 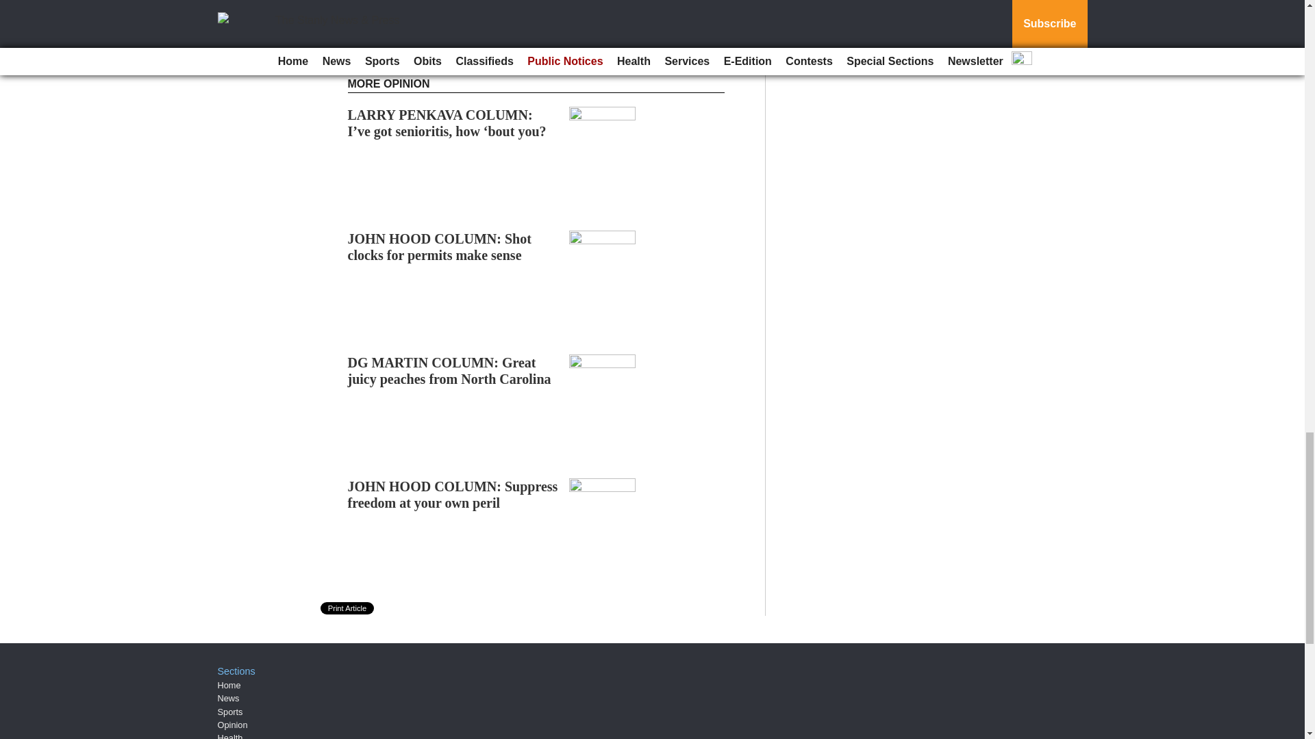 I want to click on DG MARTIN COLUMN: Great juicy peaches from North Carolina, so click(x=449, y=371).